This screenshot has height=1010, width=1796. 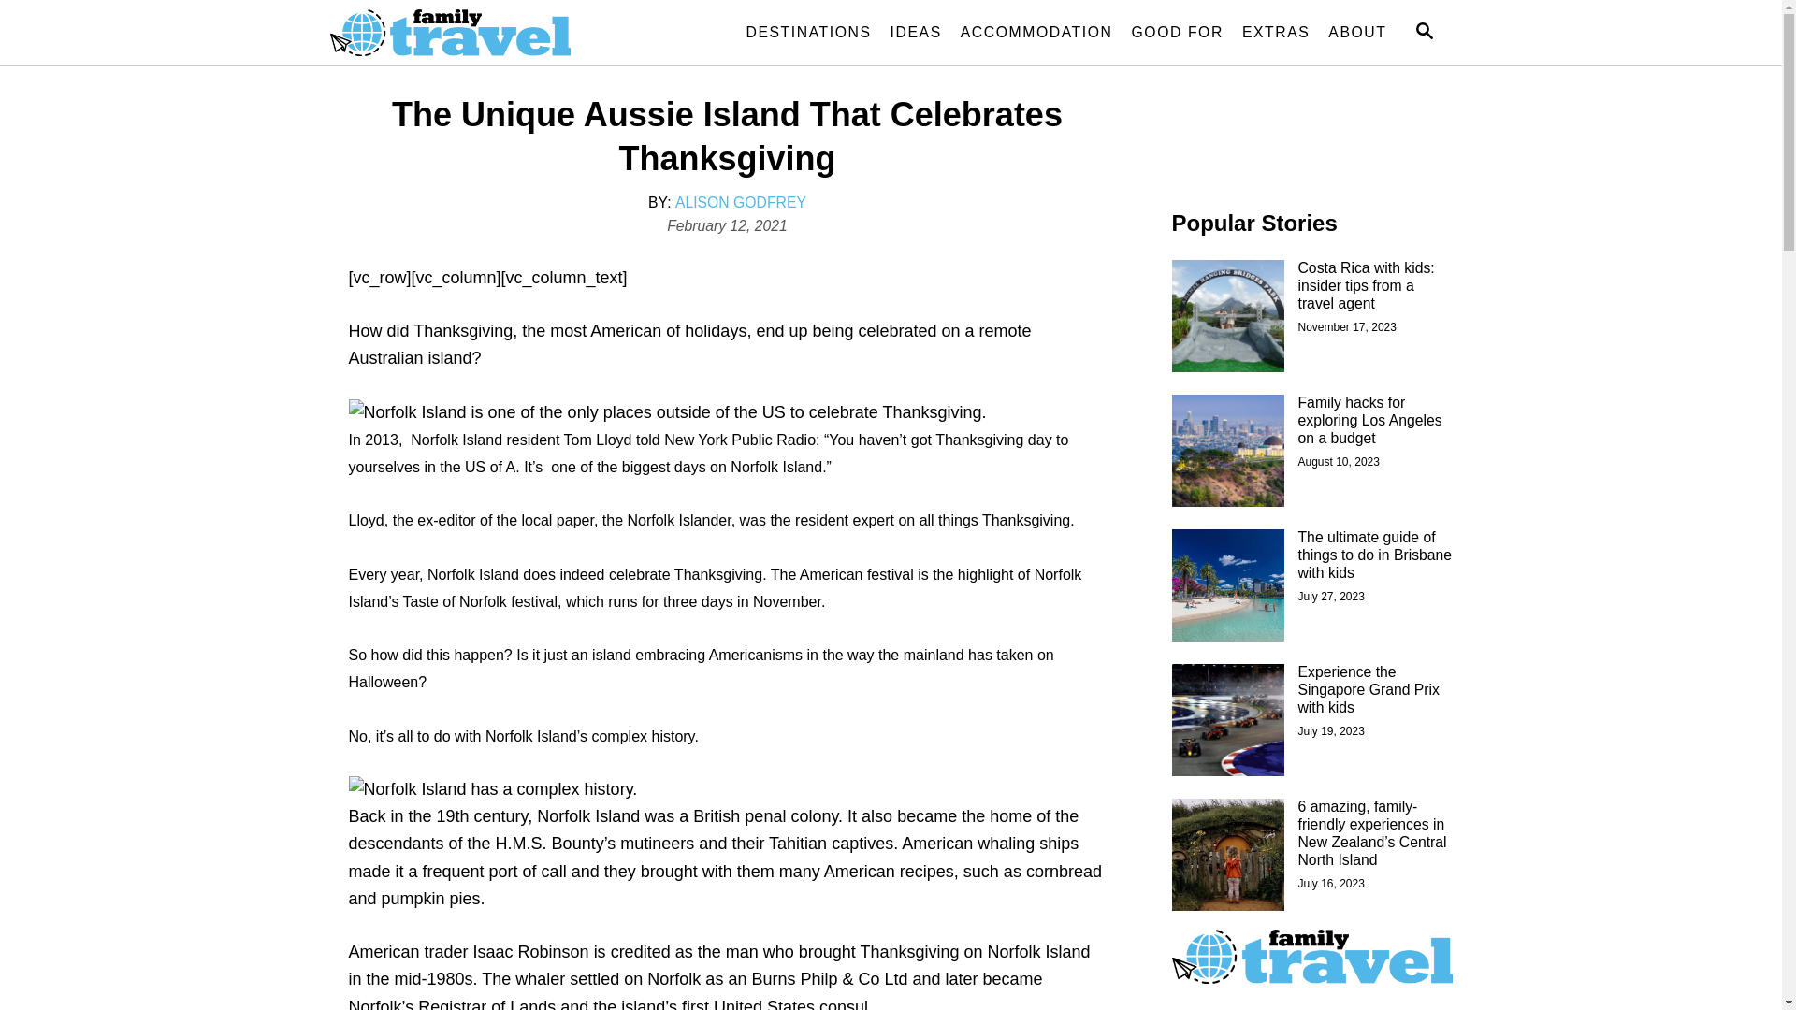 I want to click on August 10, 2023, so click(x=1340, y=462).